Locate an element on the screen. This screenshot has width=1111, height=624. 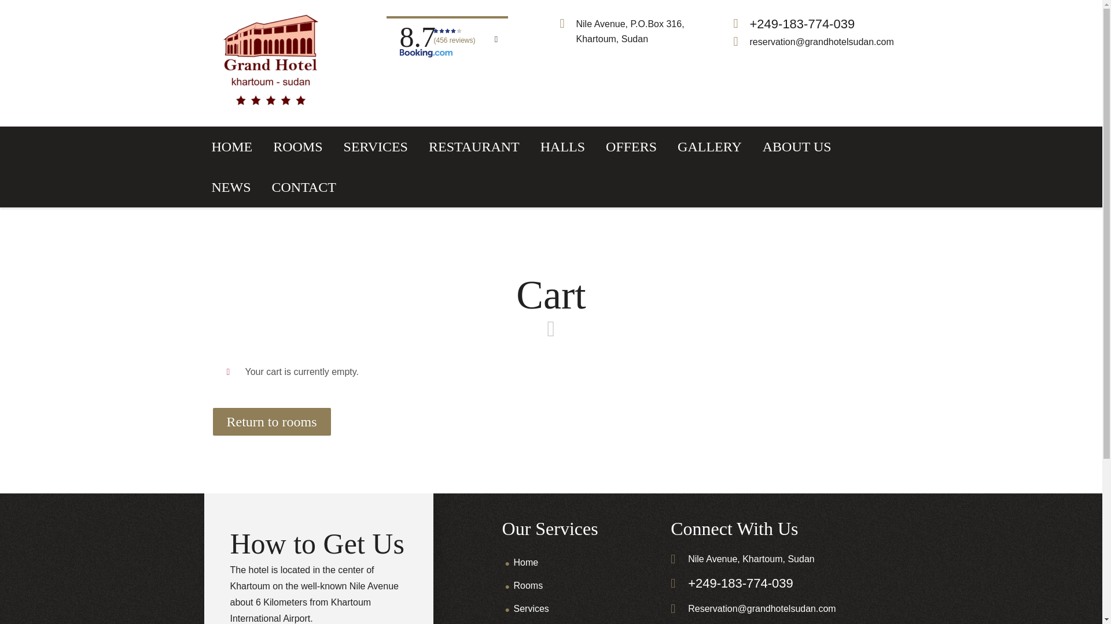
ROOMS is located at coordinates (297, 147).